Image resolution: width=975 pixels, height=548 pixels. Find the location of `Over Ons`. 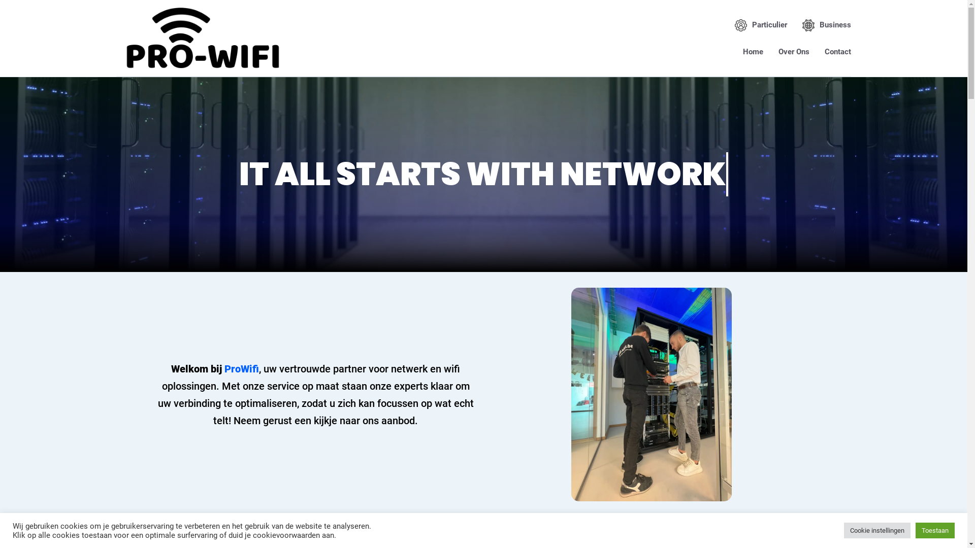

Over Ons is located at coordinates (794, 52).